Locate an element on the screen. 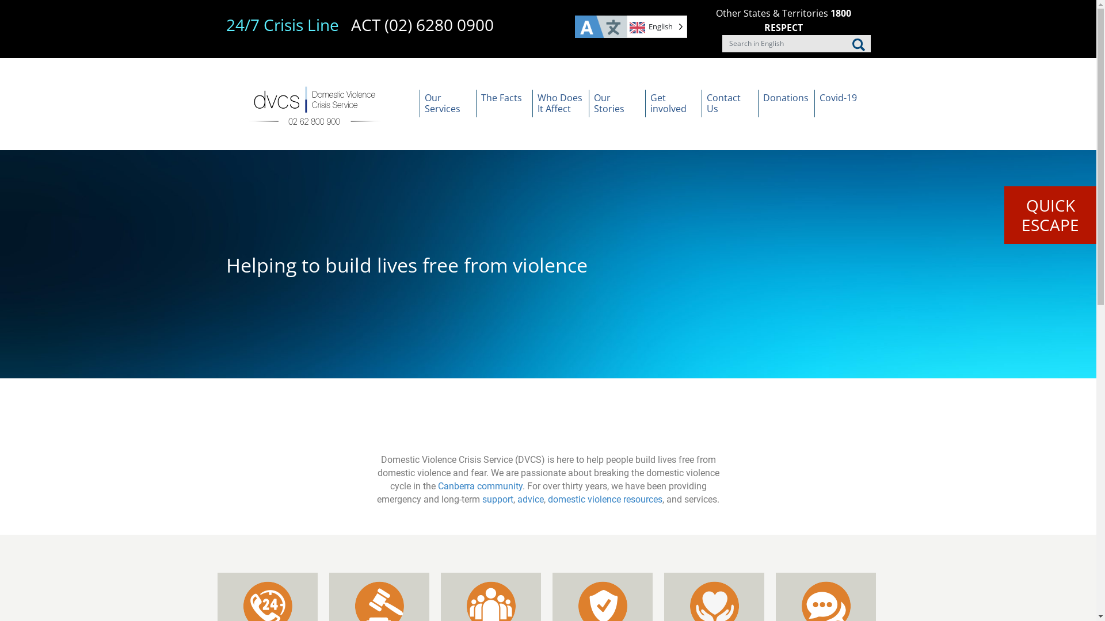 This screenshot has width=1105, height=621. Our Services is located at coordinates (447, 103).